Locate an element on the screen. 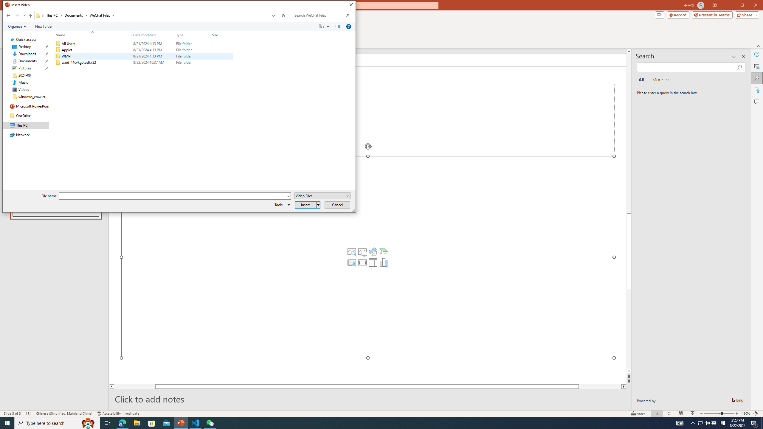 Image resolution: width=763 pixels, height=429 pixels. Insert Cameo is located at coordinates (352, 262).